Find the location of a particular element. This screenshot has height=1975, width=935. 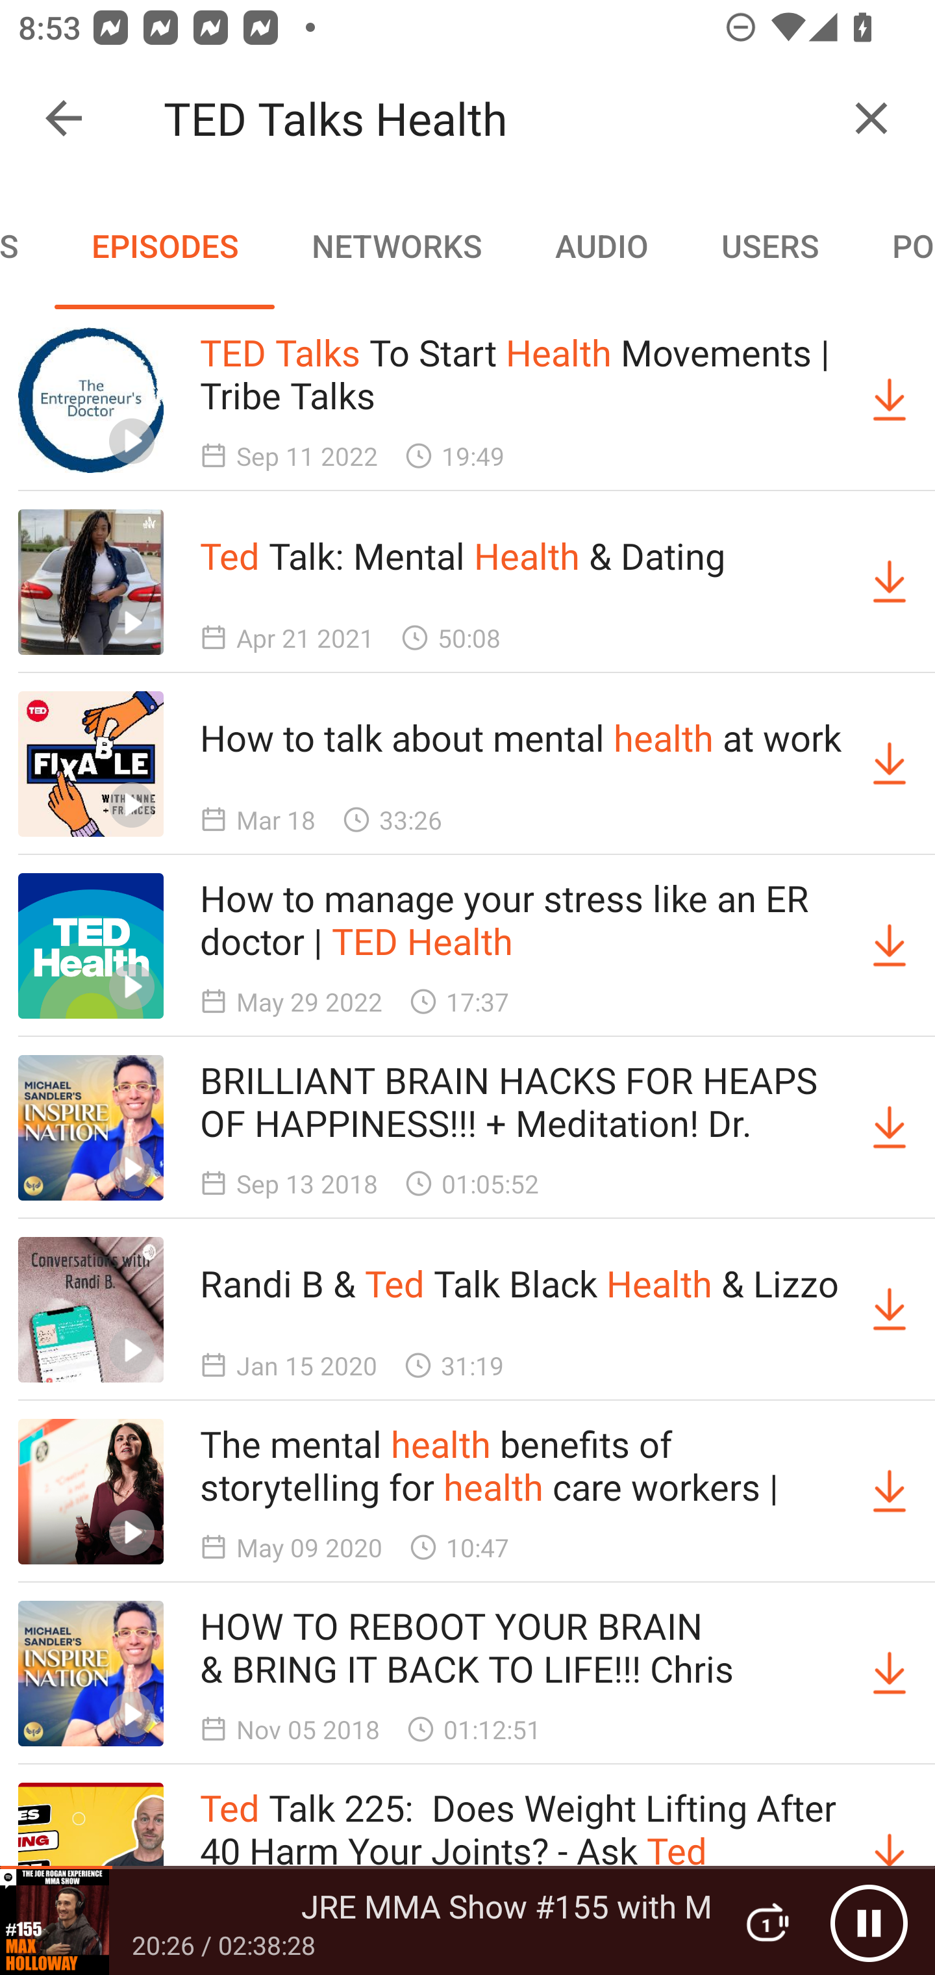

Download is located at coordinates (890, 1490).